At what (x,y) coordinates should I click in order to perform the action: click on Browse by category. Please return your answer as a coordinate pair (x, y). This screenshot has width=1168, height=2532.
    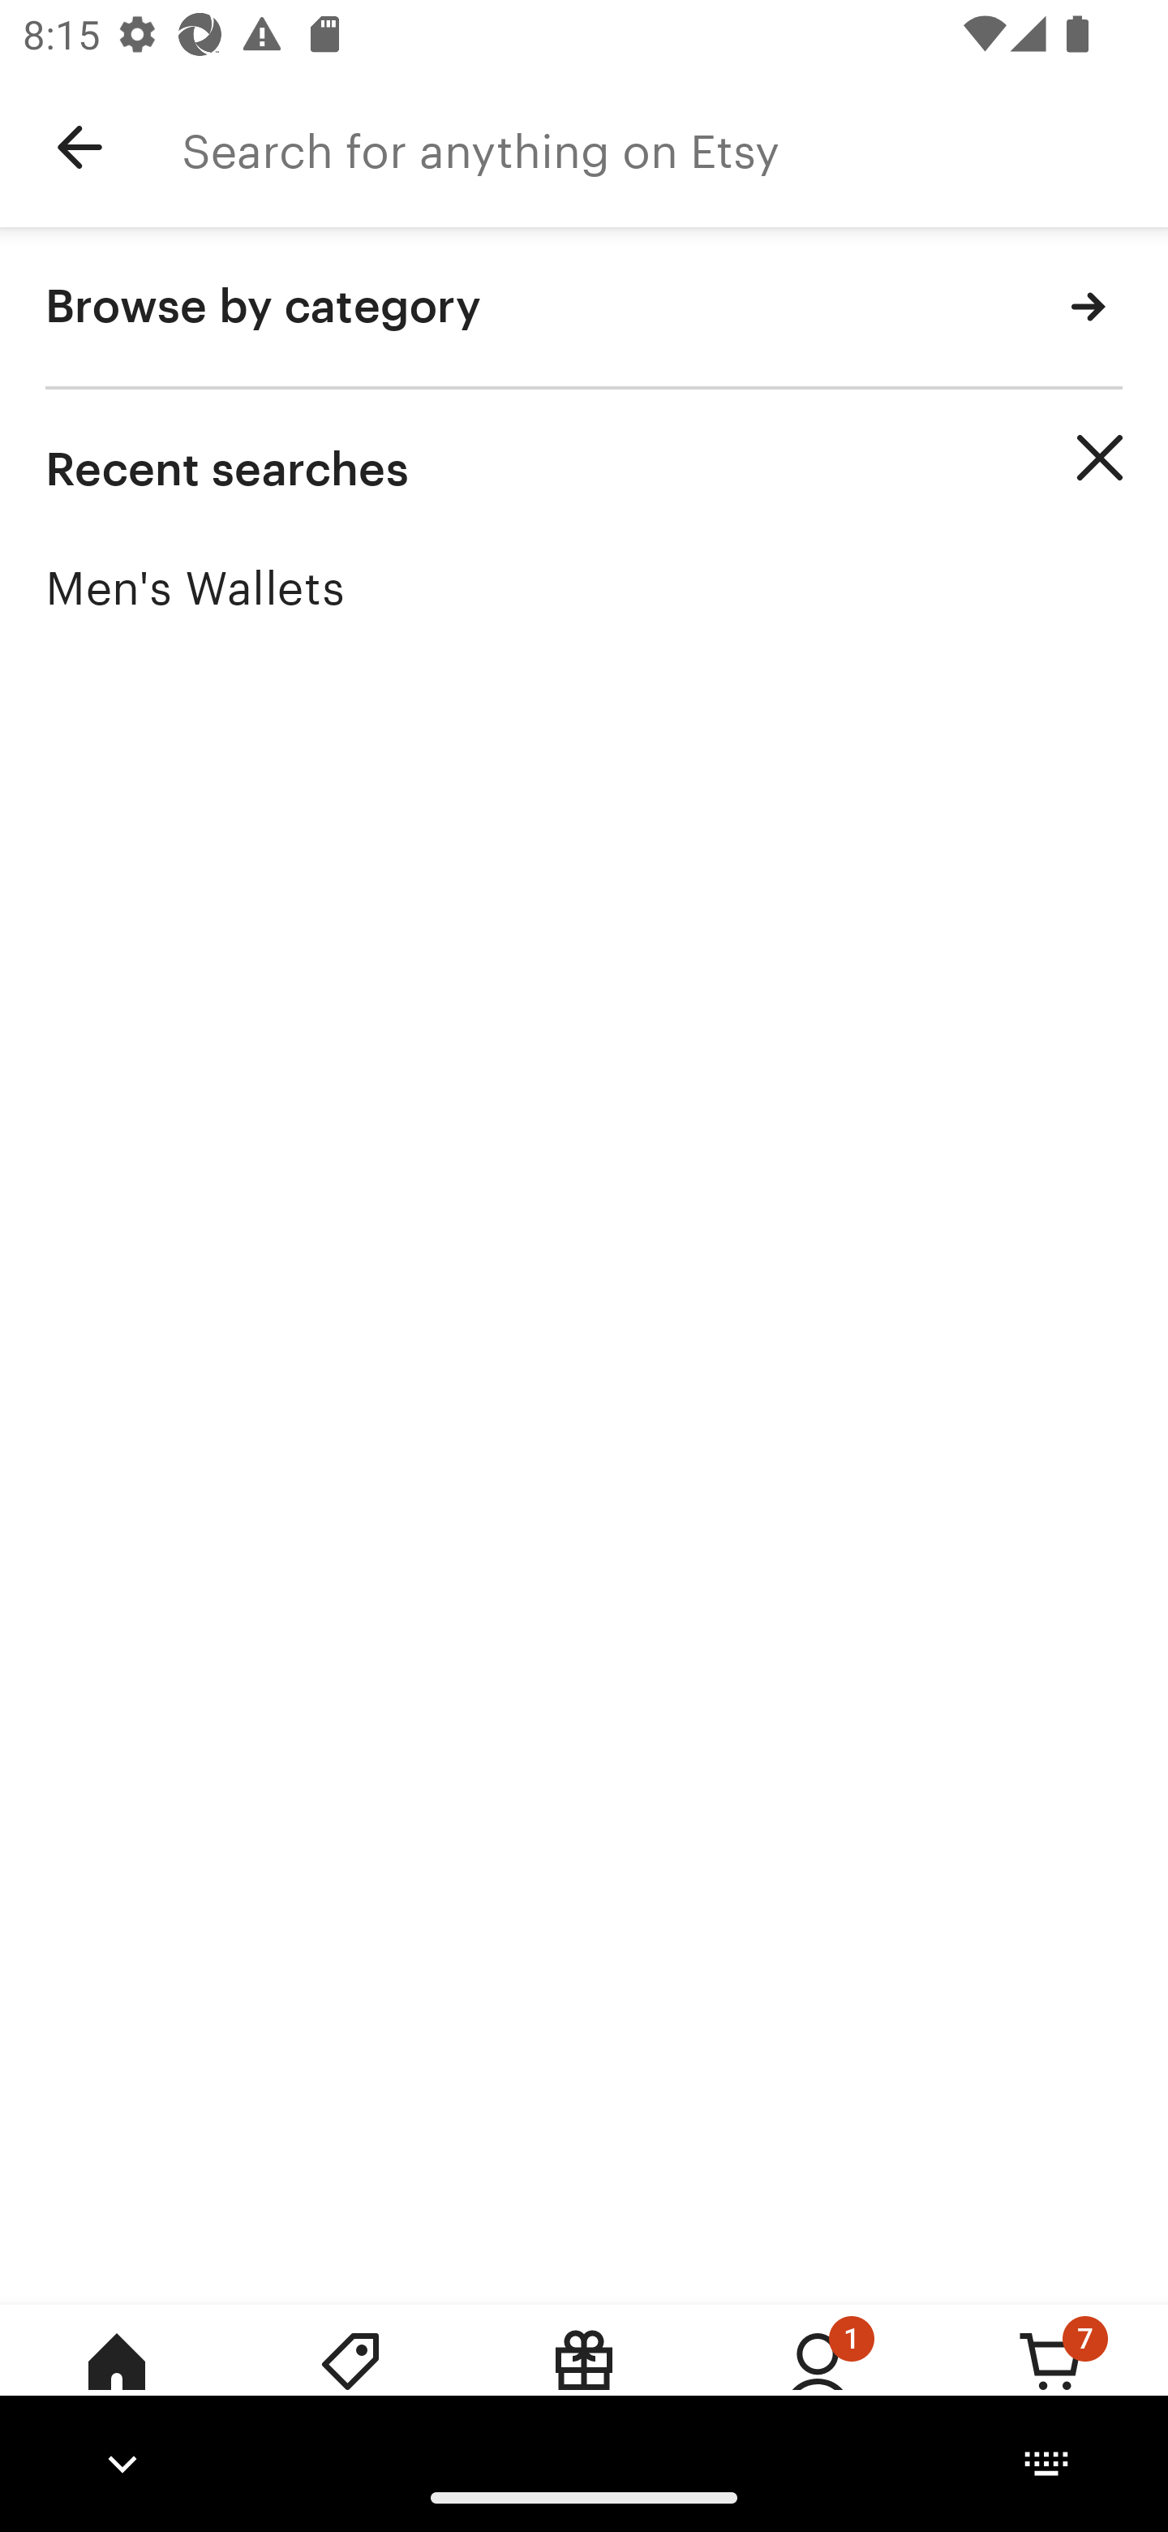
    Looking at the image, I should click on (584, 308).